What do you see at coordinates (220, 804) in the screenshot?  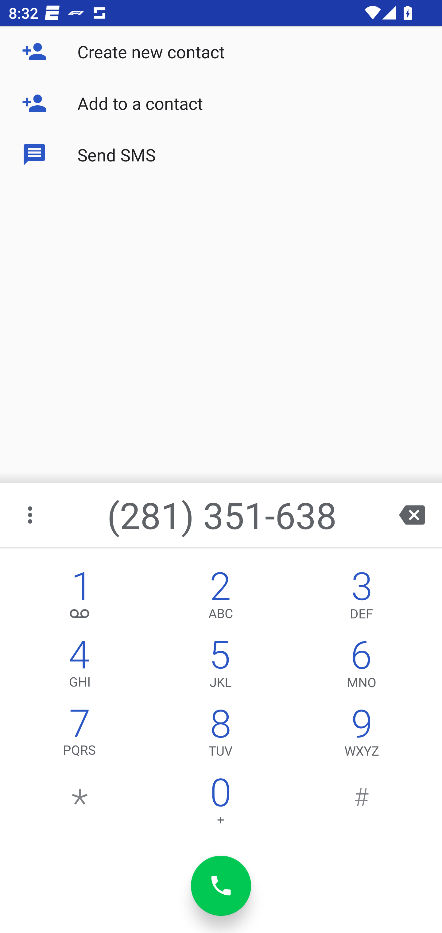 I see `0 0 +` at bounding box center [220, 804].